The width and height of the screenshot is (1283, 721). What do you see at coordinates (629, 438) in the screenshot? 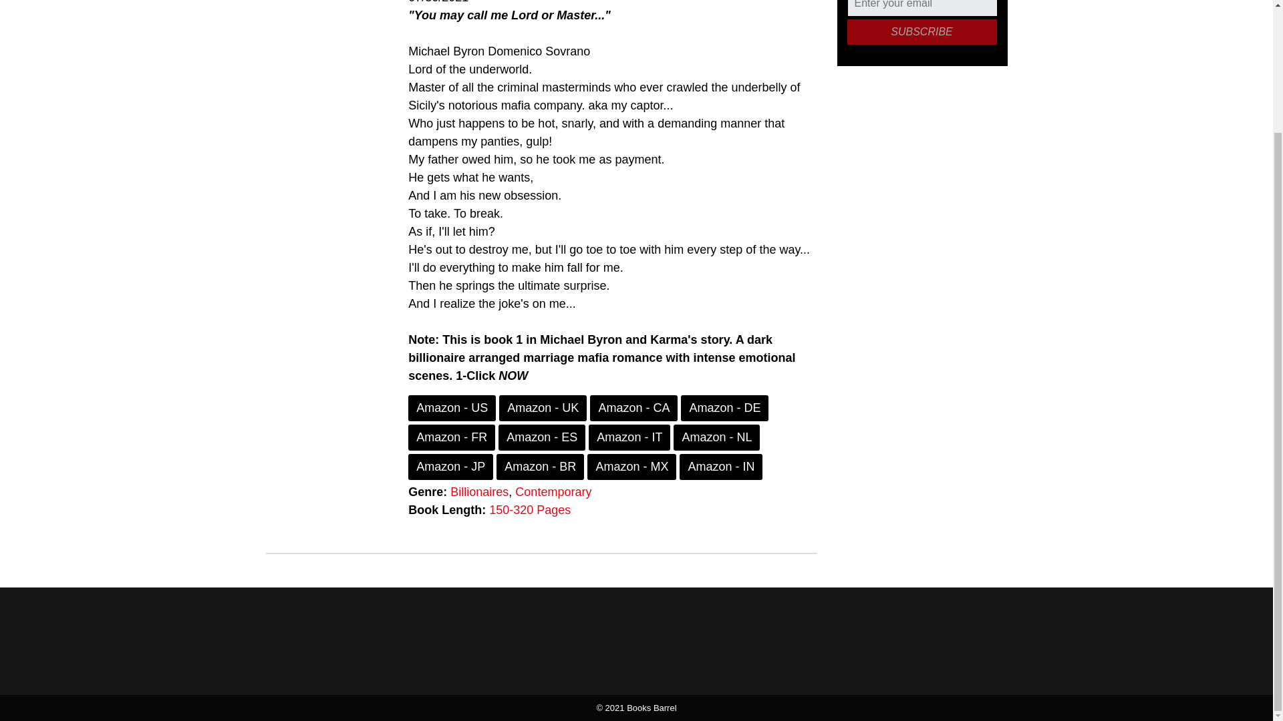
I see `Amazon - IT` at bounding box center [629, 438].